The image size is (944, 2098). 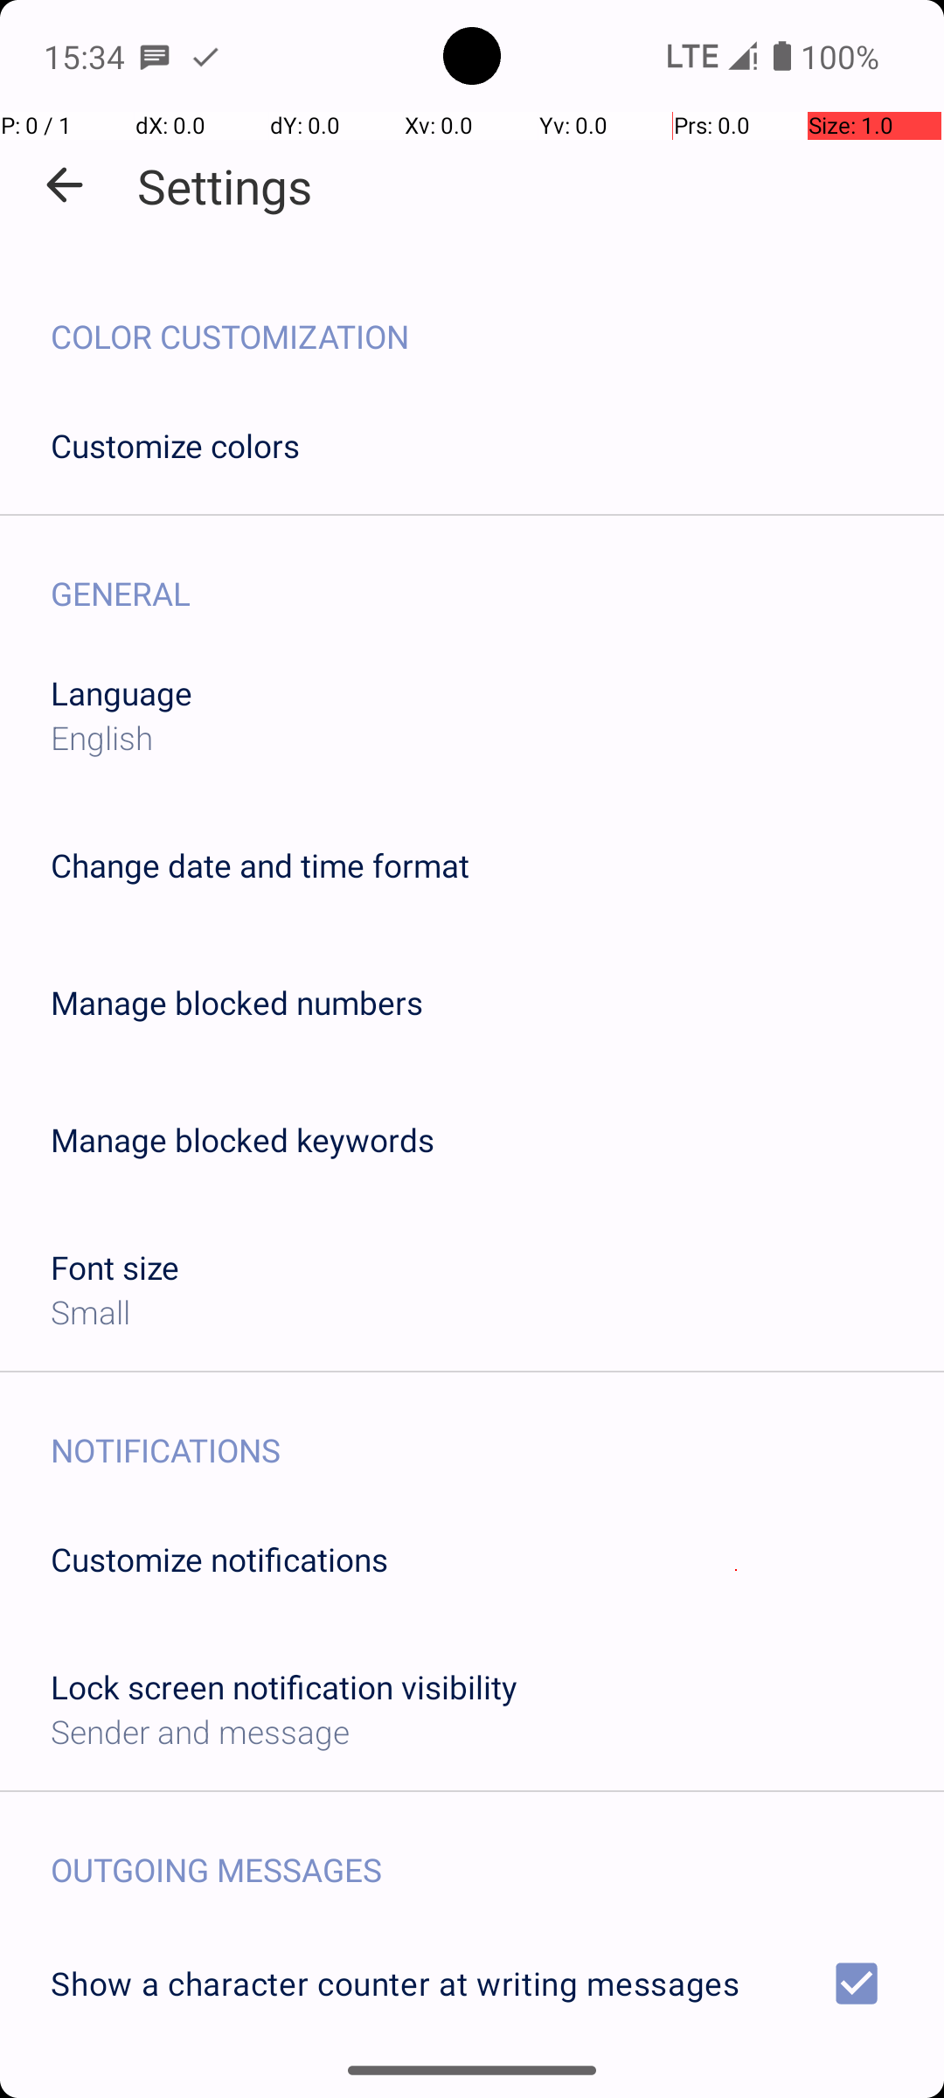 I want to click on Sender and message, so click(x=200, y=1731).